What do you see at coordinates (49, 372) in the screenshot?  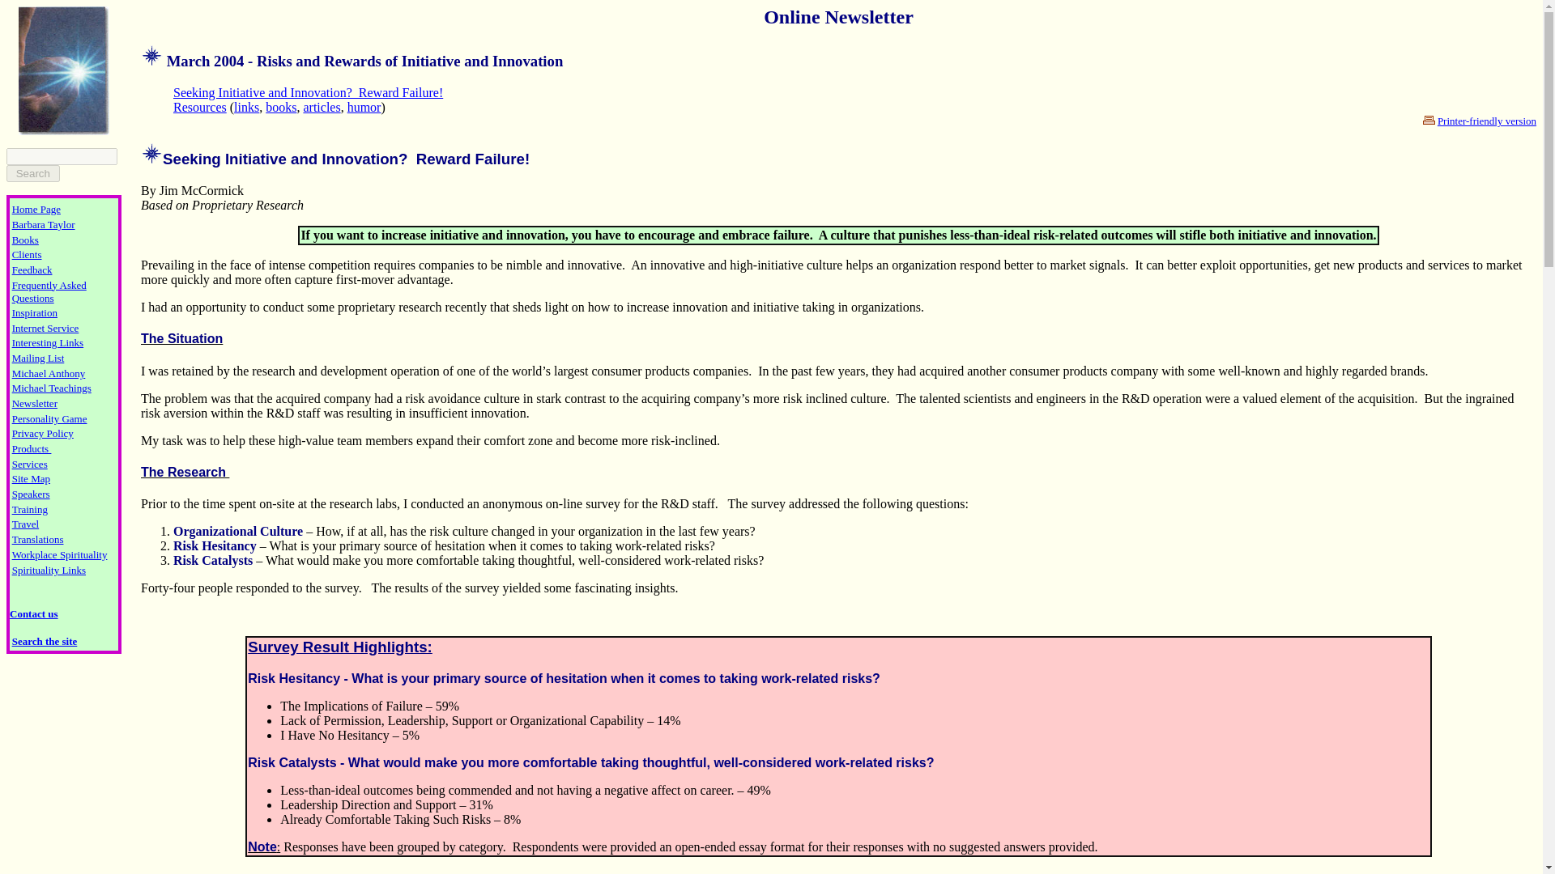 I see `Michael Anthony` at bounding box center [49, 372].